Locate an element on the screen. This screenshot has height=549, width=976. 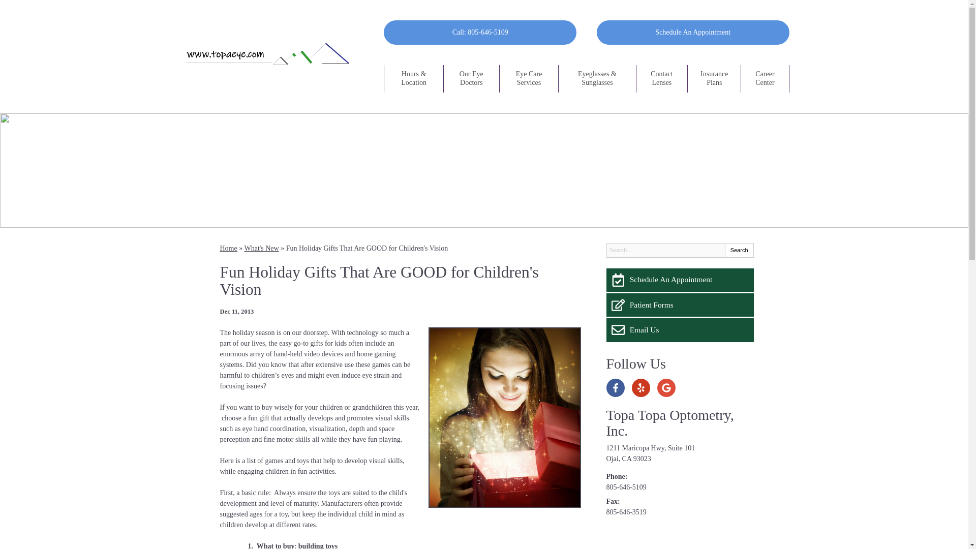
Schedule An Appointment is located at coordinates (693, 32).